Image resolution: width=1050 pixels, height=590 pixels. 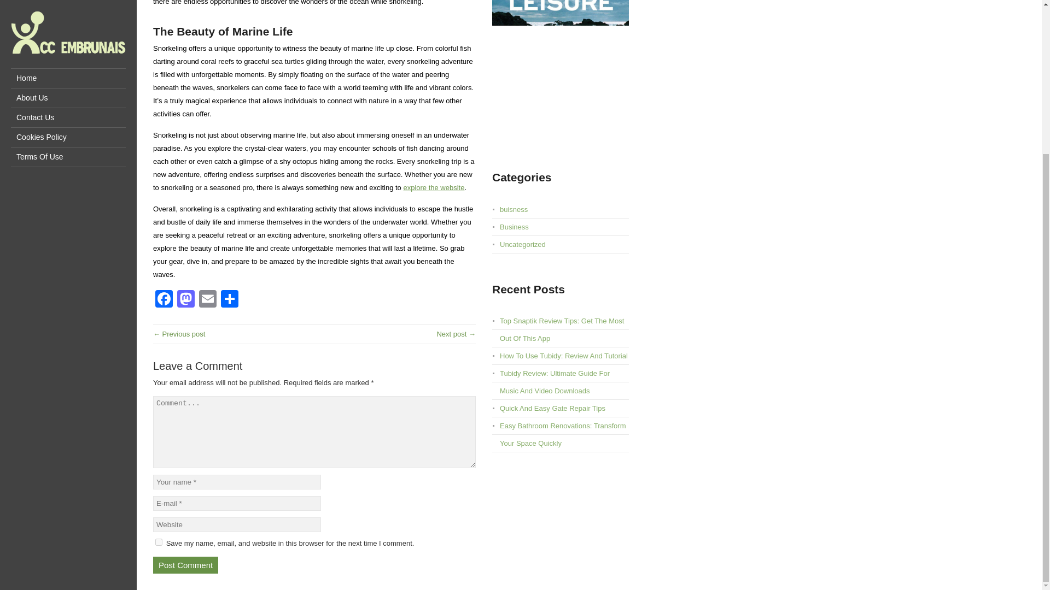 What do you see at coordinates (208, 300) in the screenshot?
I see `Email` at bounding box center [208, 300].